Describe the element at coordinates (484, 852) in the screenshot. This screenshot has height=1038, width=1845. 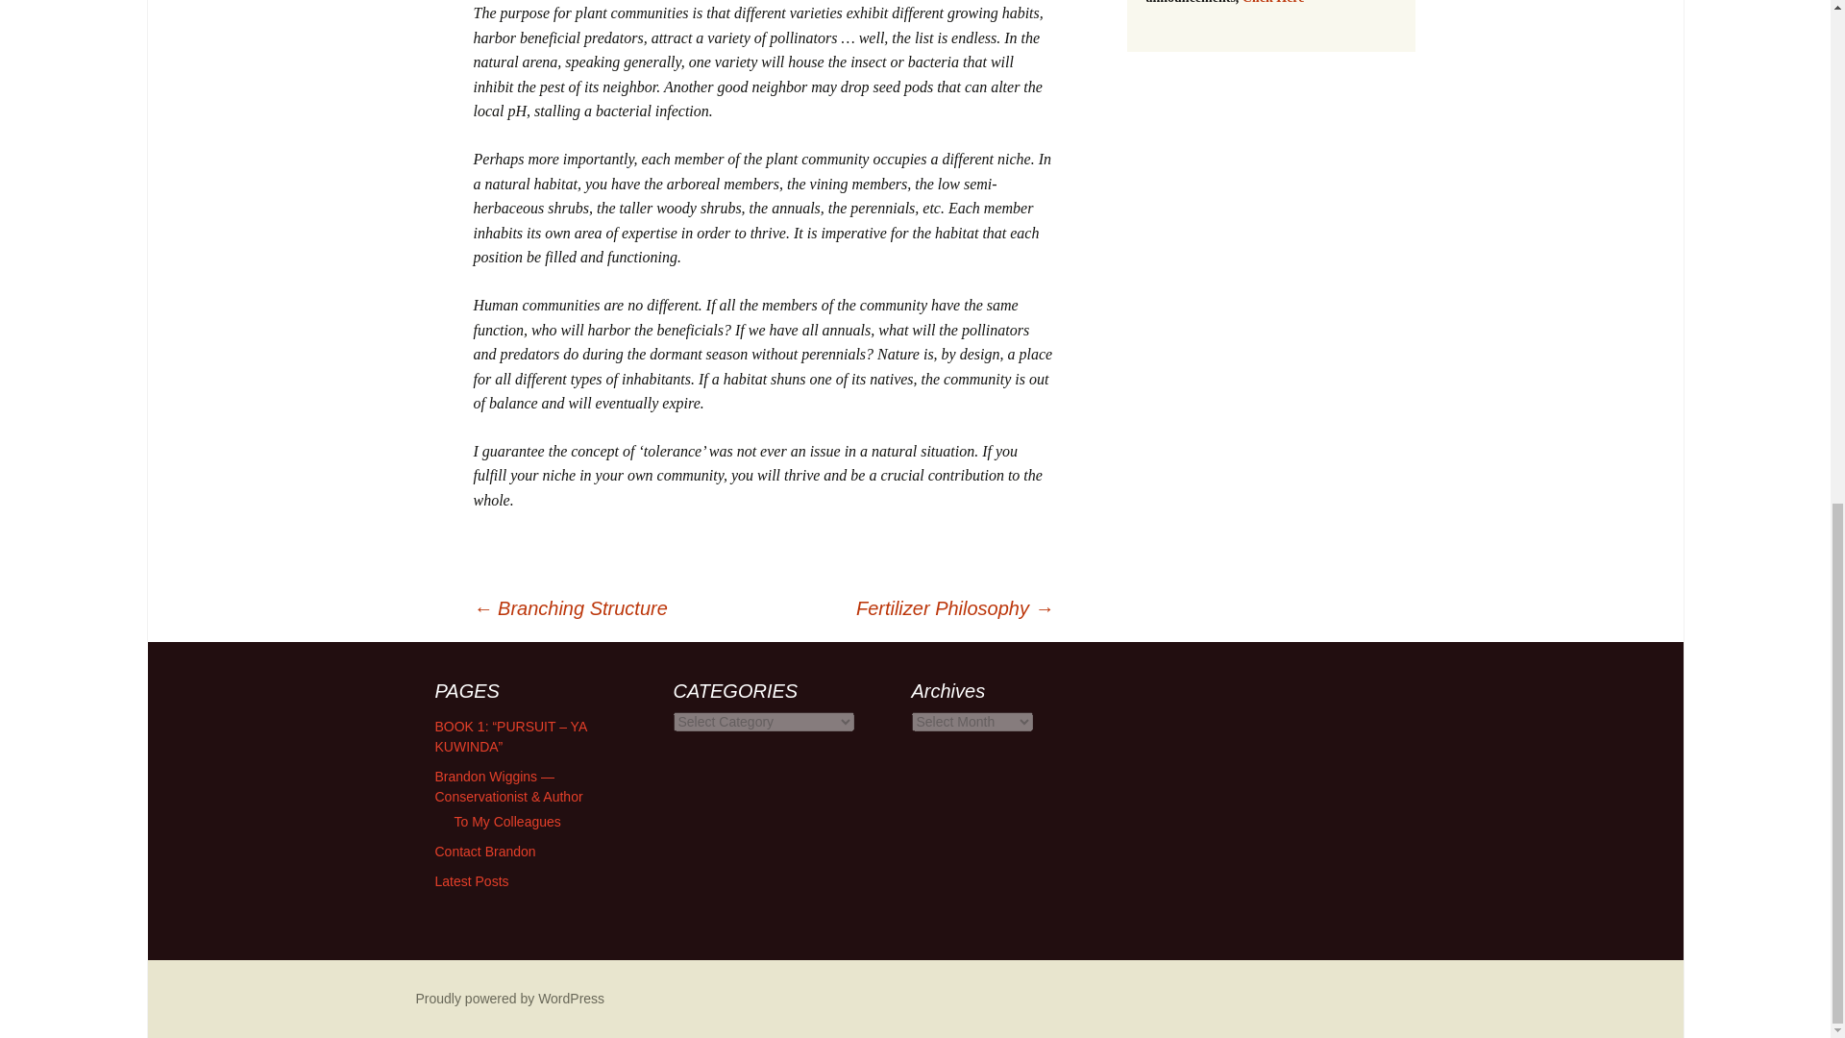
I see `Contact Brandon` at that location.